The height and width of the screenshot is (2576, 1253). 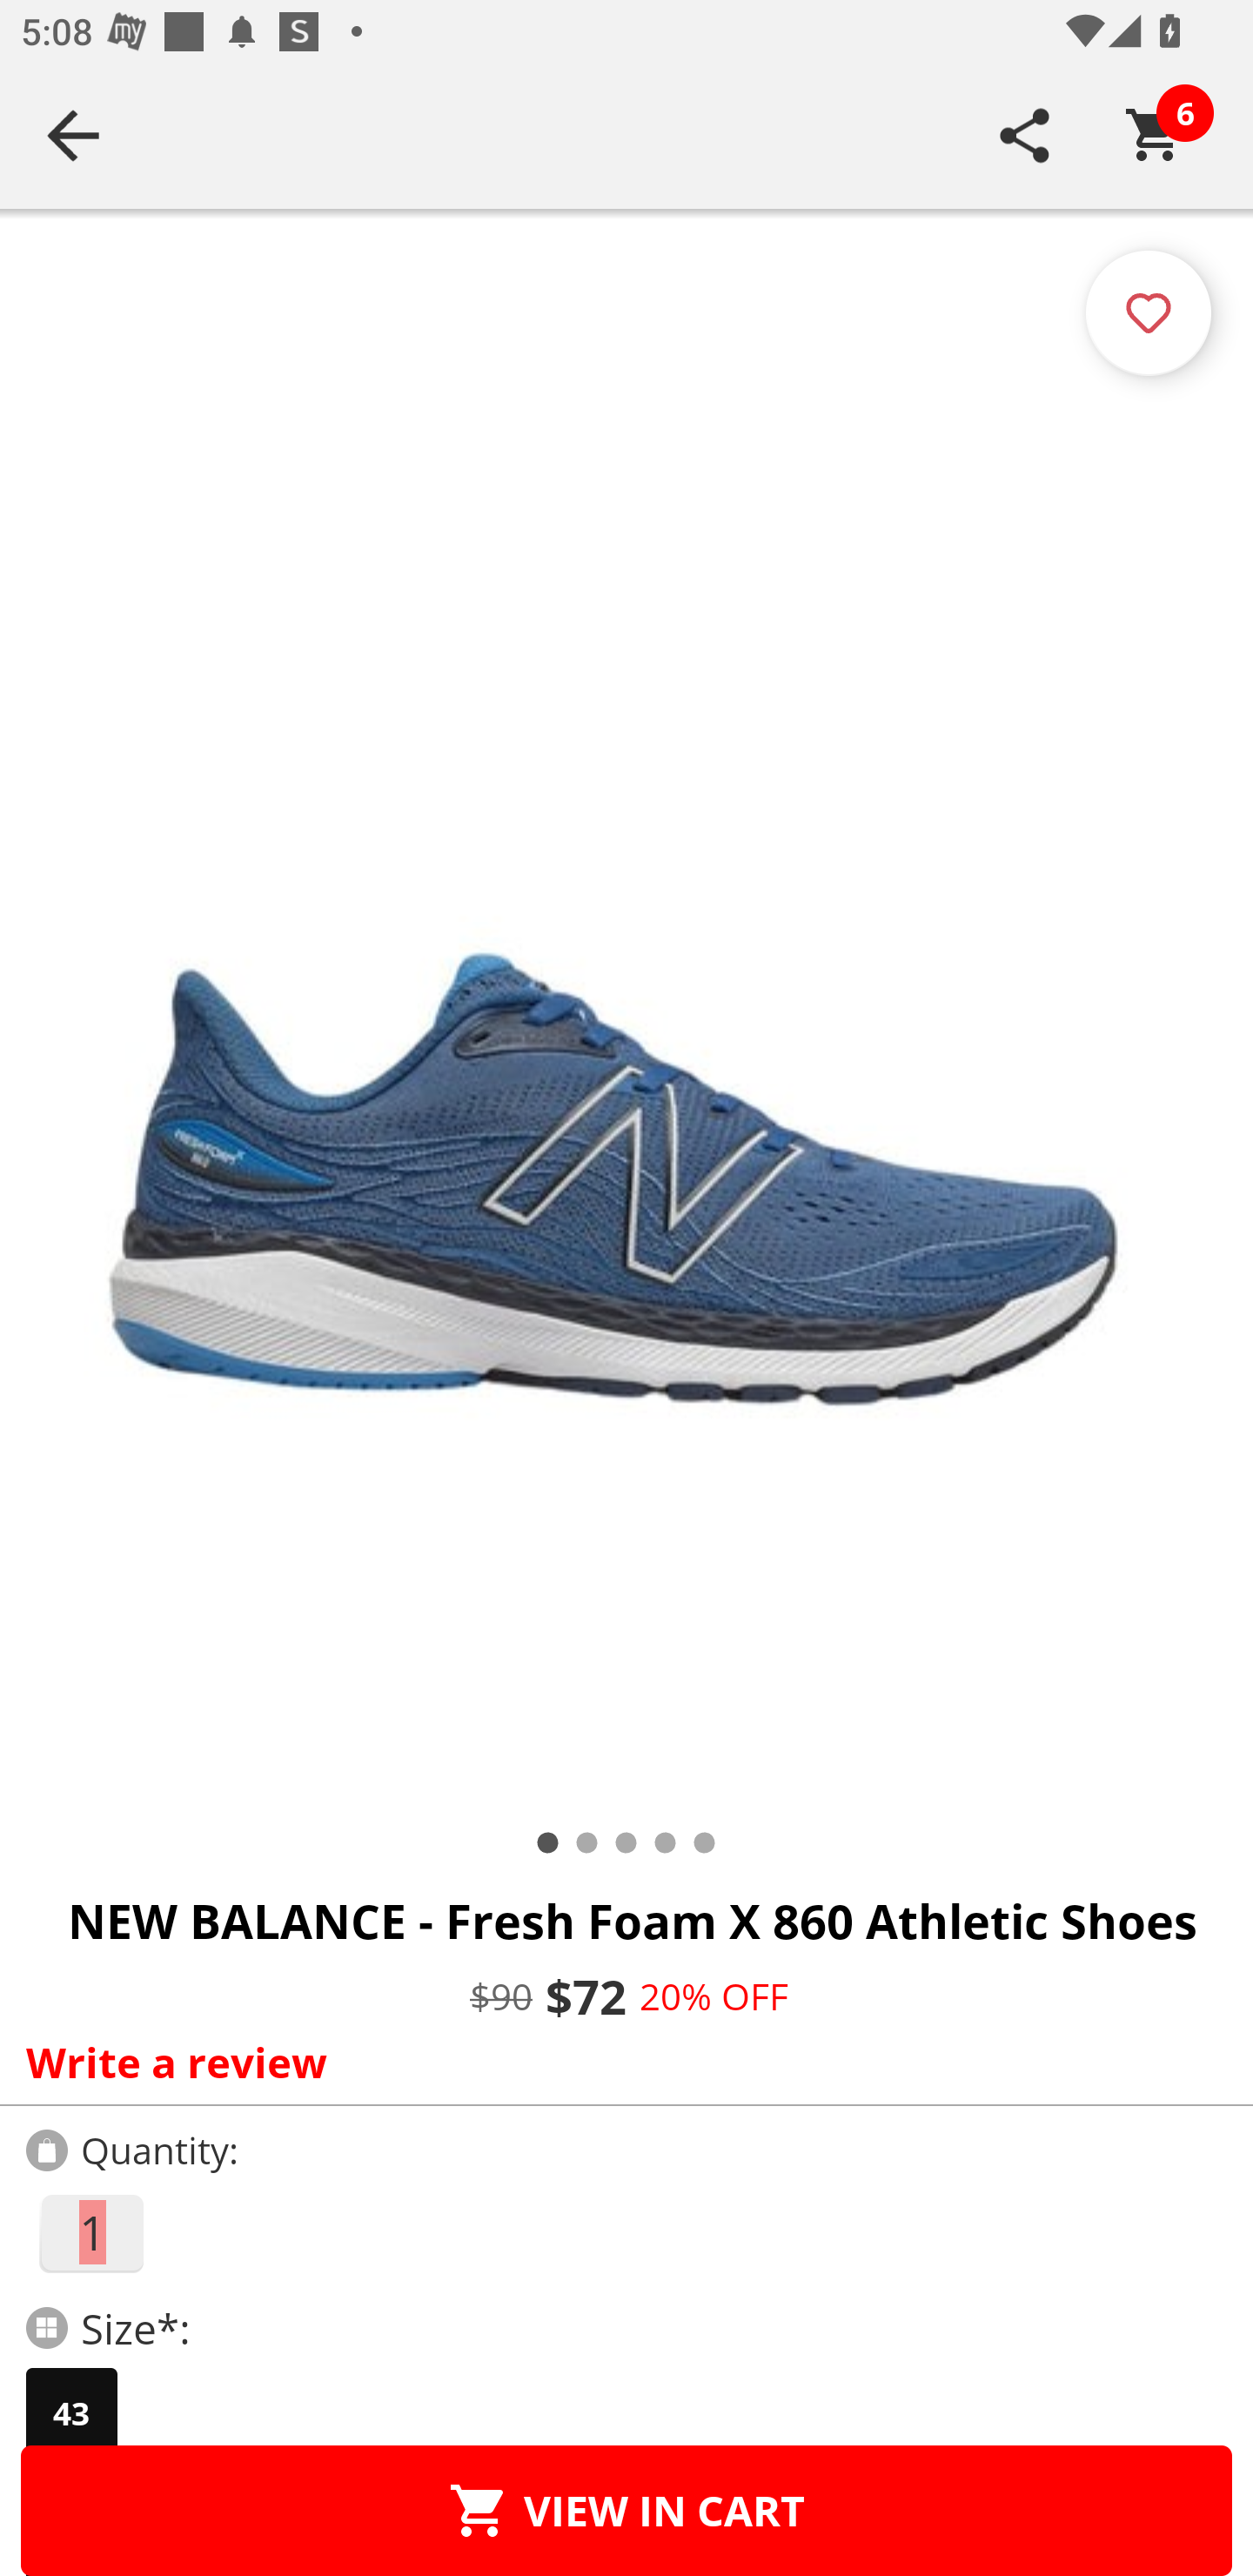 What do you see at coordinates (1025, 135) in the screenshot?
I see `SHARE` at bounding box center [1025, 135].